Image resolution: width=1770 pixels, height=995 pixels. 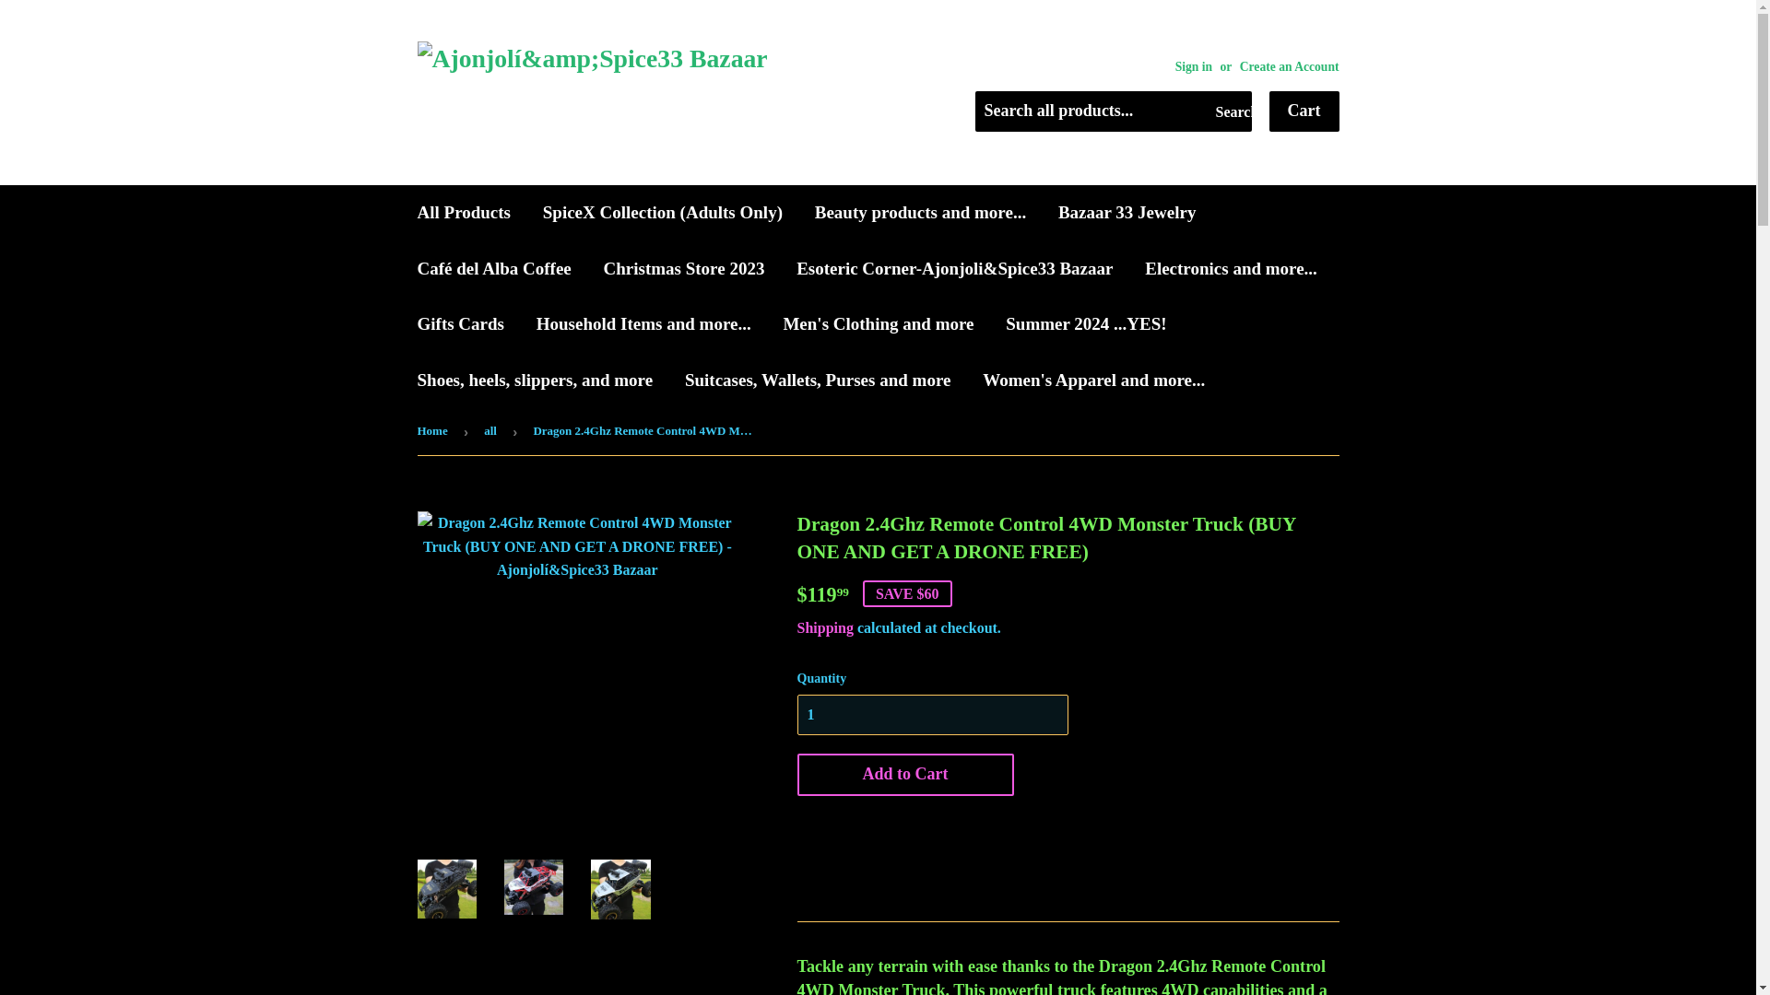 What do you see at coordinates (1231, 112) in the screenshot?
I see `Search` at bounding box center [1231, 112].